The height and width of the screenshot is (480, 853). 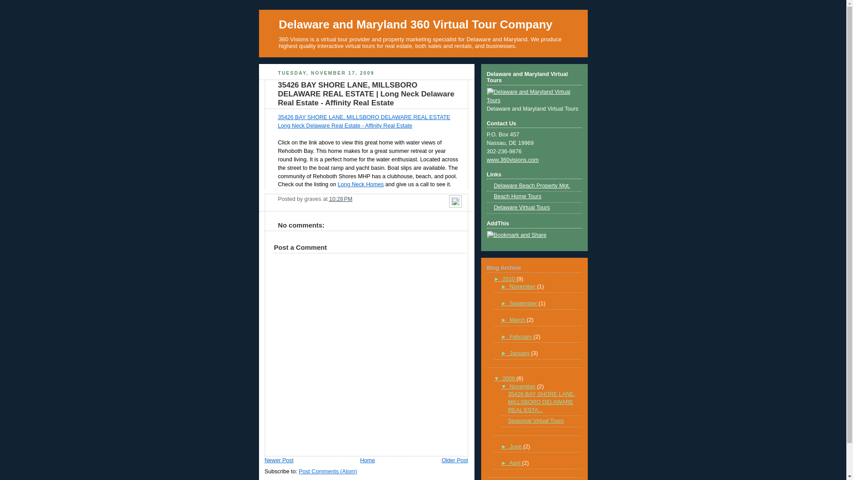 What do you see at coordinates (328, 472) in the screenshot?
I see `Post Comments (Atom)` at bounding box center [328, 472].